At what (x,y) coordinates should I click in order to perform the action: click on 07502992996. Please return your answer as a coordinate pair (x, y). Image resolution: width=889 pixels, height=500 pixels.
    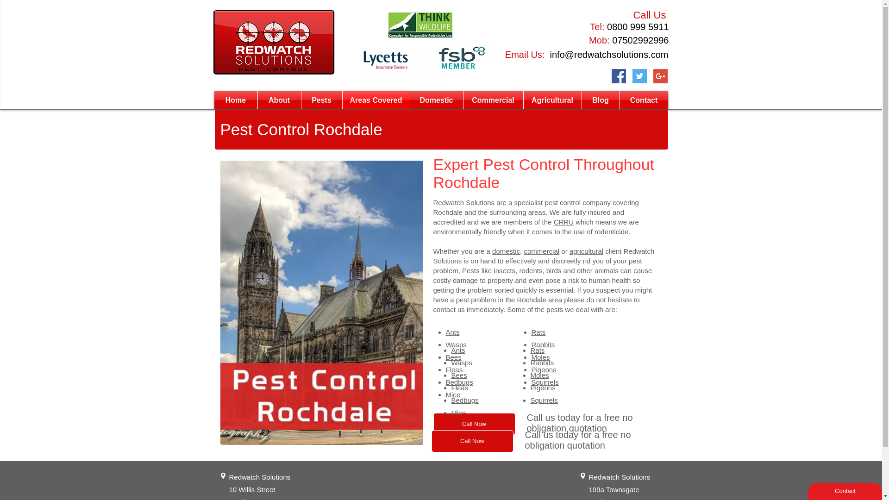
    Looking at the image, I should click on (640, 40).